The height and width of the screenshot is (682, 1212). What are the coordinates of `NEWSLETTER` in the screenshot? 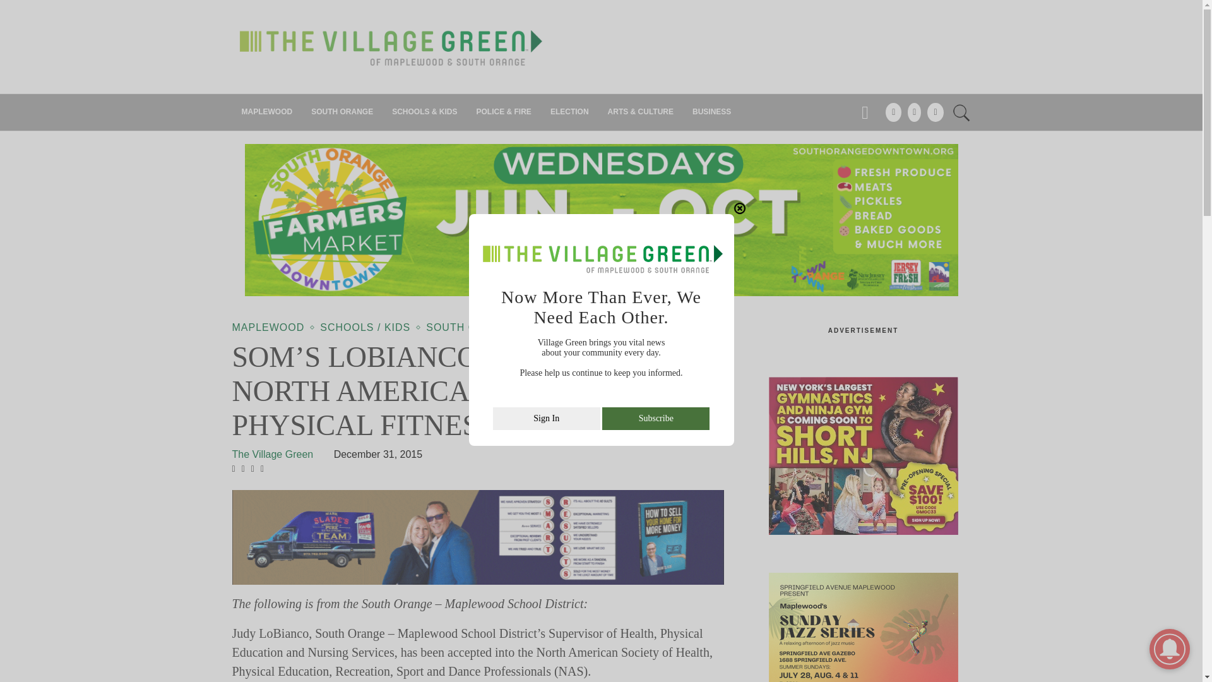 It's located at (890, 63).